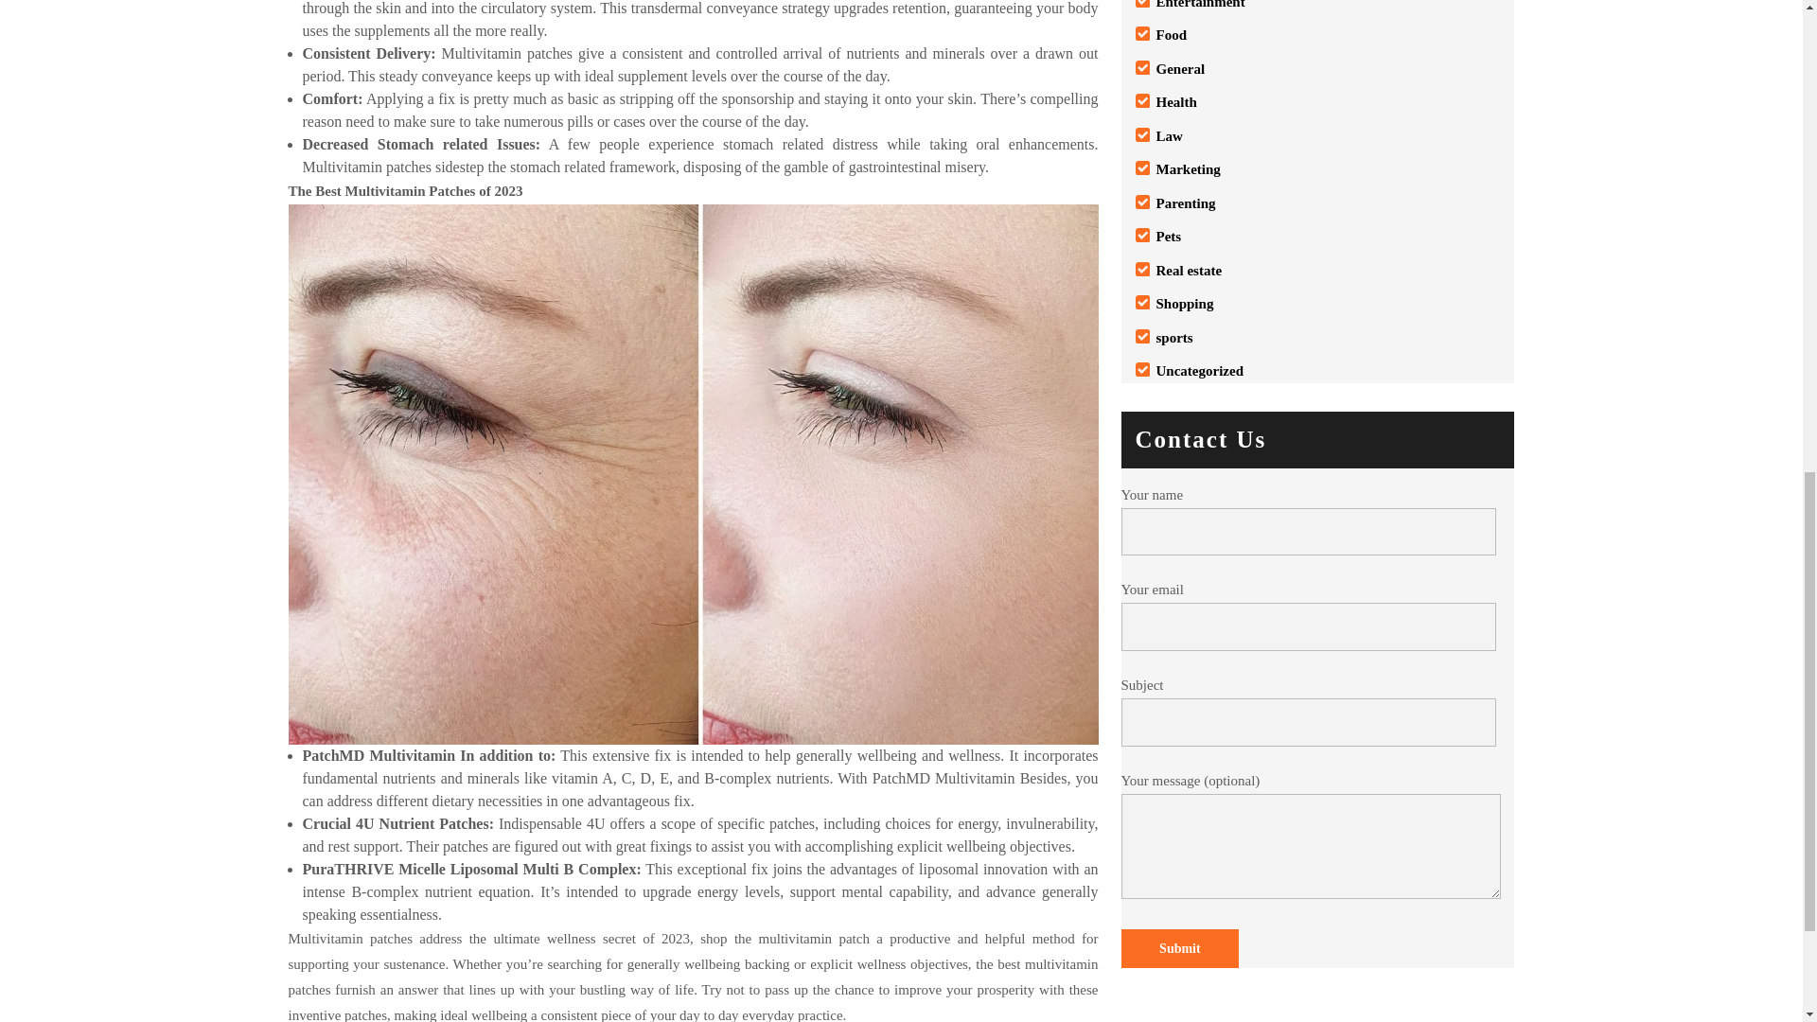 Image resolution: width=1817 pixels, height=1022 pixels. Describe the element at coordinates (1169, 237) in the screenshot. I see `Pets` at that location.